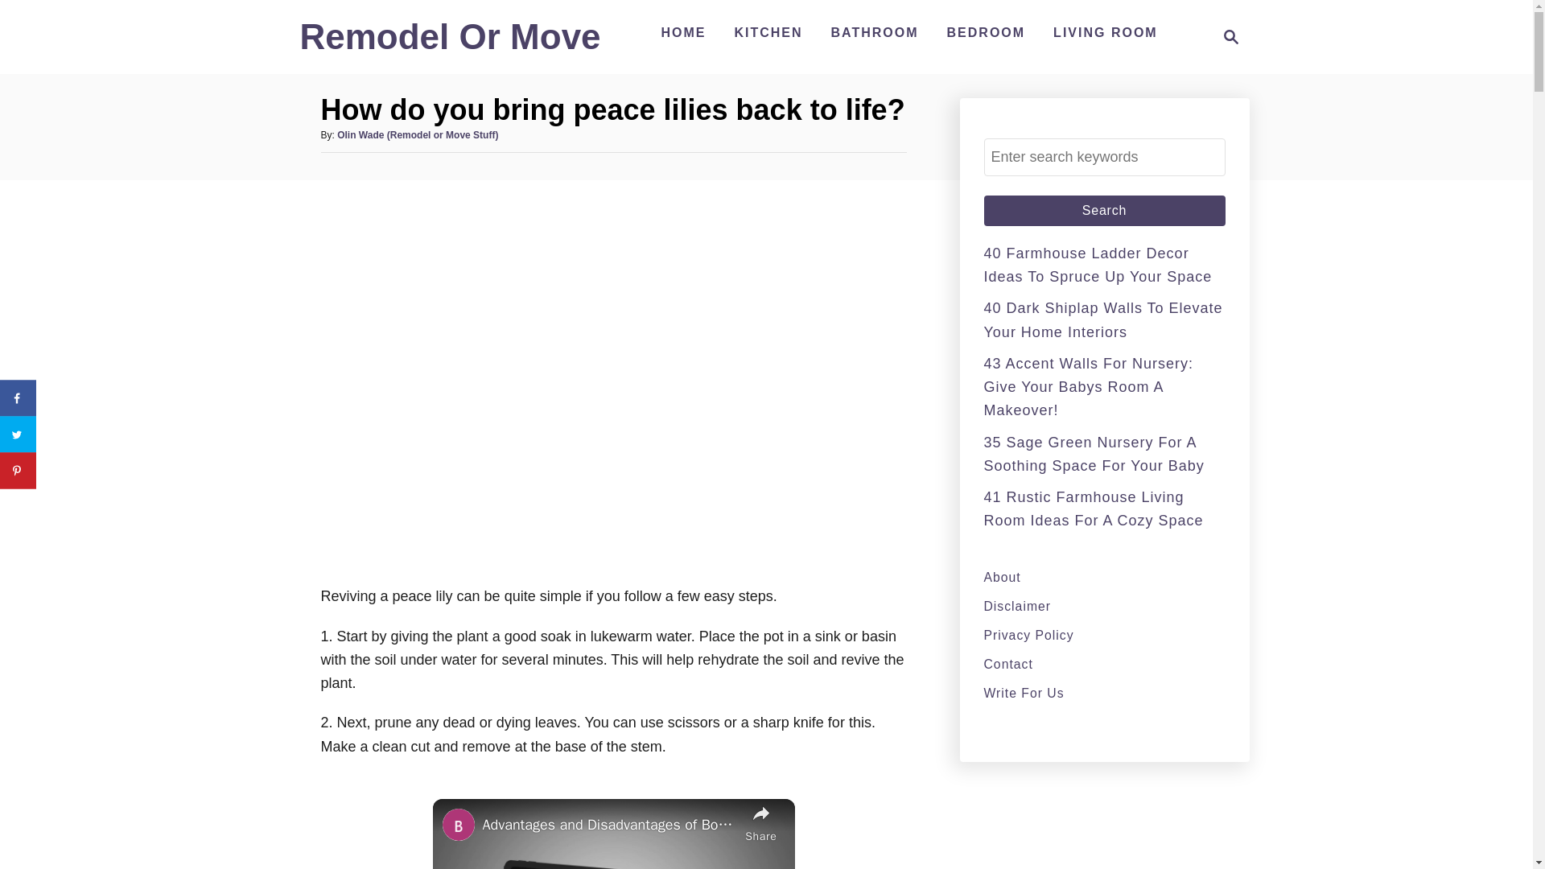 This screenshot has height=869, width=1545. Describe the element at coordinates (18, 397) in the screenshot. I see `Search` at that location.